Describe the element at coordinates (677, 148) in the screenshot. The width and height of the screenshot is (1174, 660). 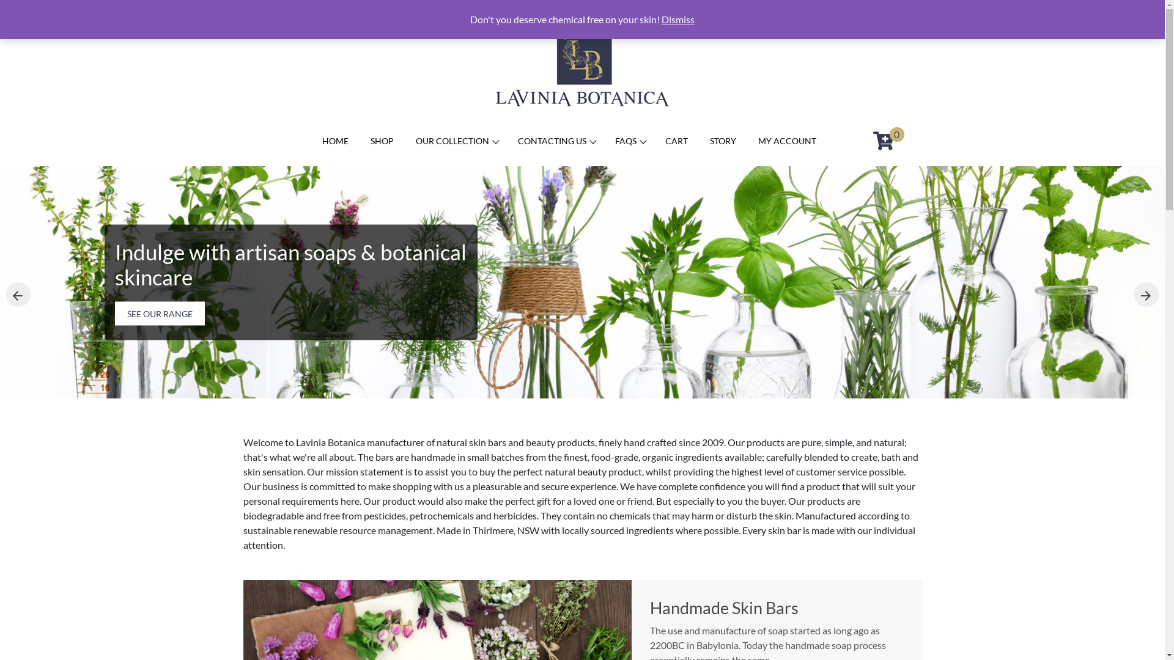
I see `CART` at that location.